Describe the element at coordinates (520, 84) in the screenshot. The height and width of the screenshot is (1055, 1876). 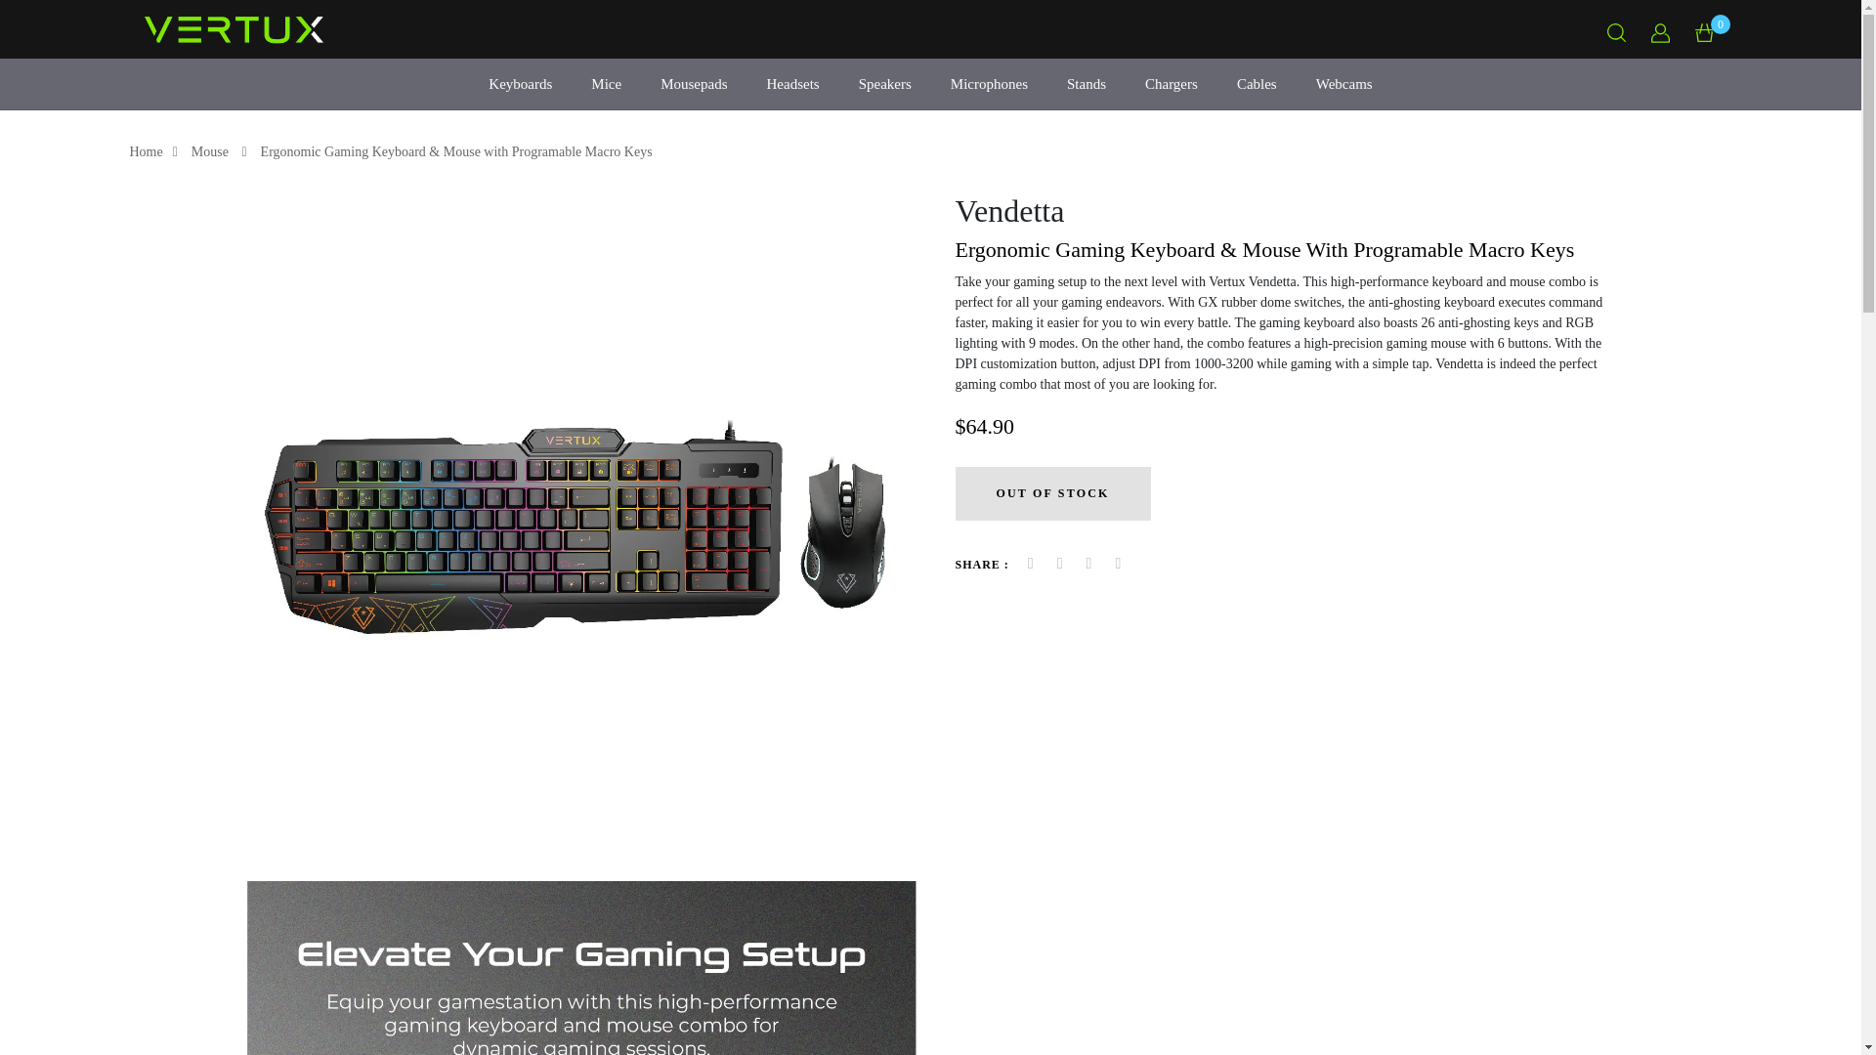
I see `Keyboards` at that location.